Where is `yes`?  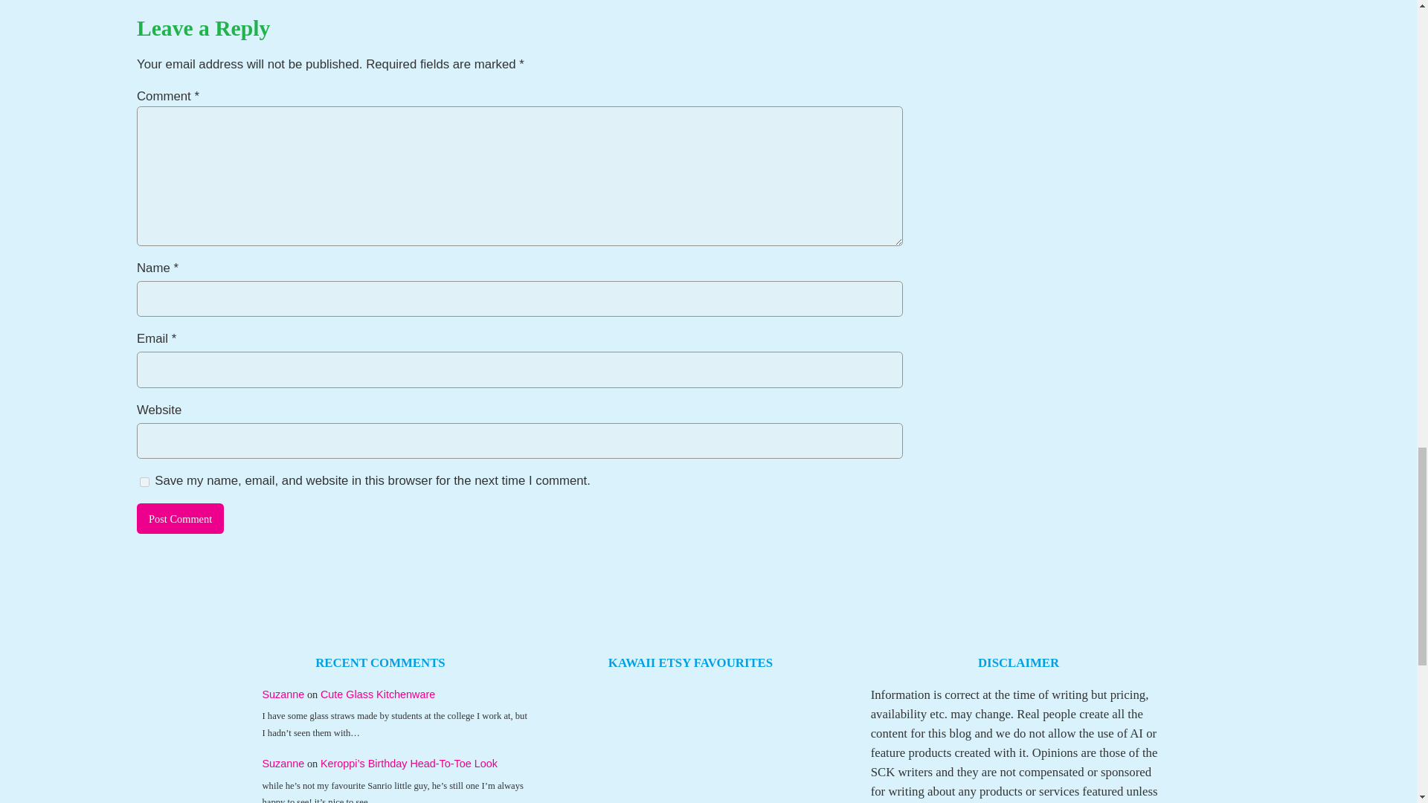 yes is located at coordinates (144, 482).